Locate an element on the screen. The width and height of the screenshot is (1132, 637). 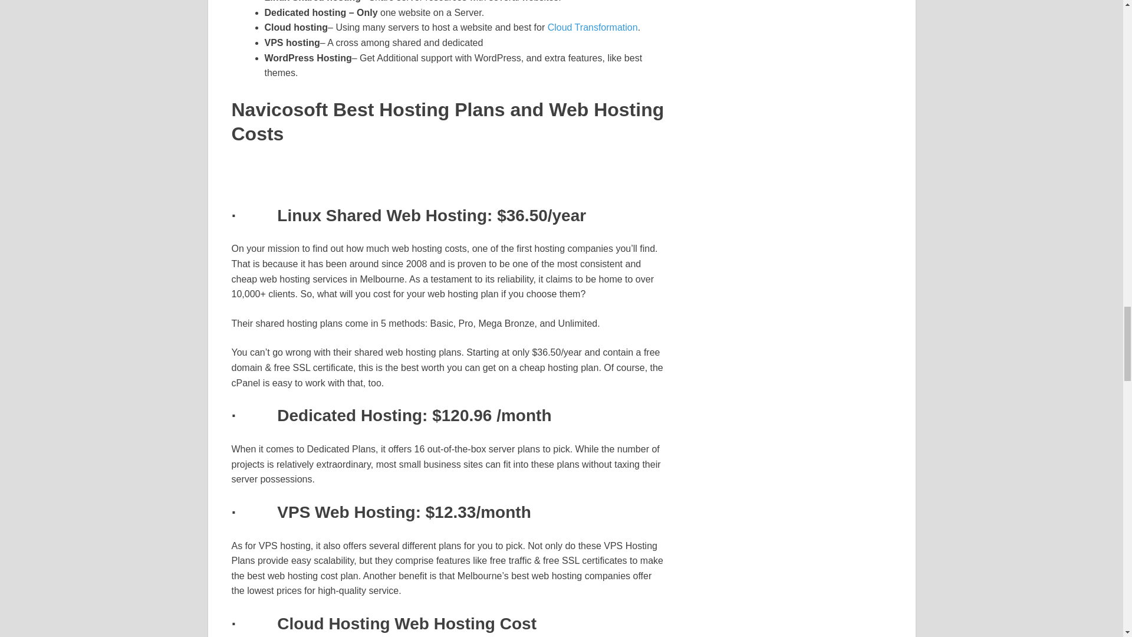
Cloud Transformation is located at coordinates (593, 27).